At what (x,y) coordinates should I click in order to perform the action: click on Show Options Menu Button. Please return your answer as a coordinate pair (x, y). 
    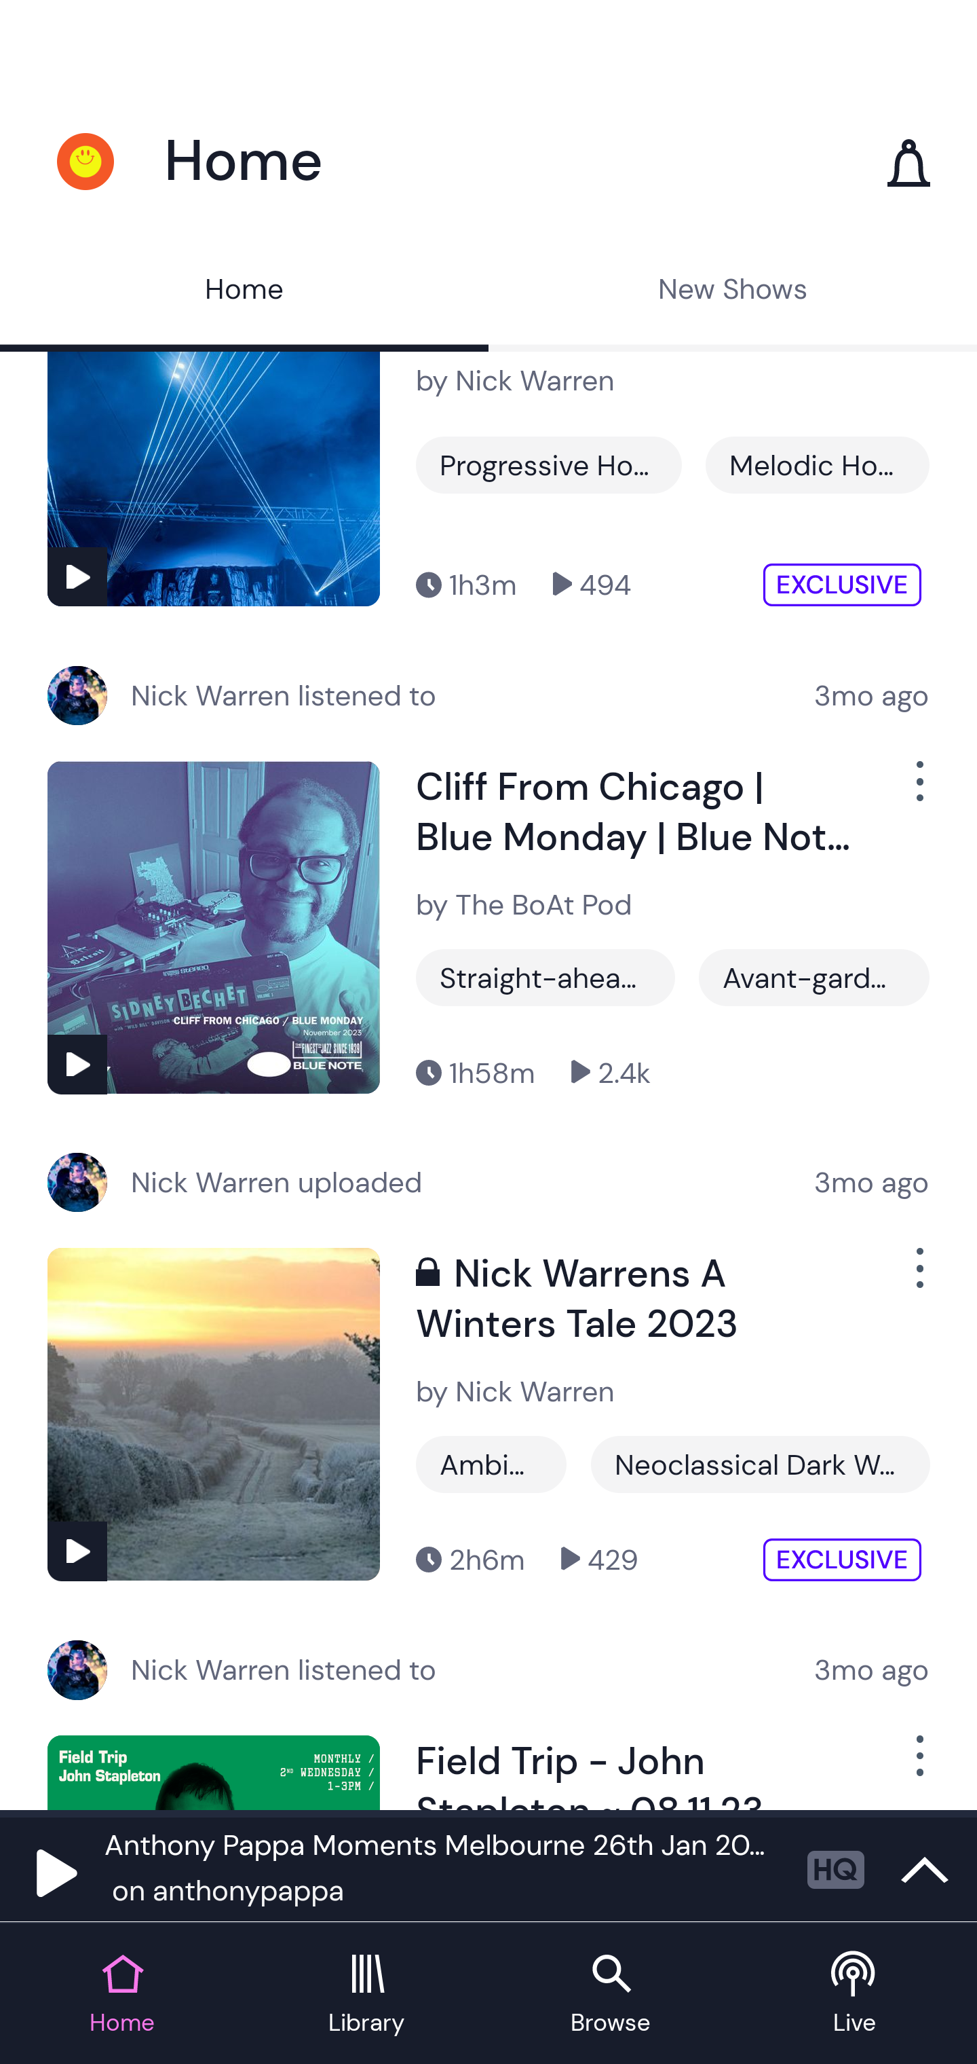
    Looking at the image, I should click on (917, 1767).